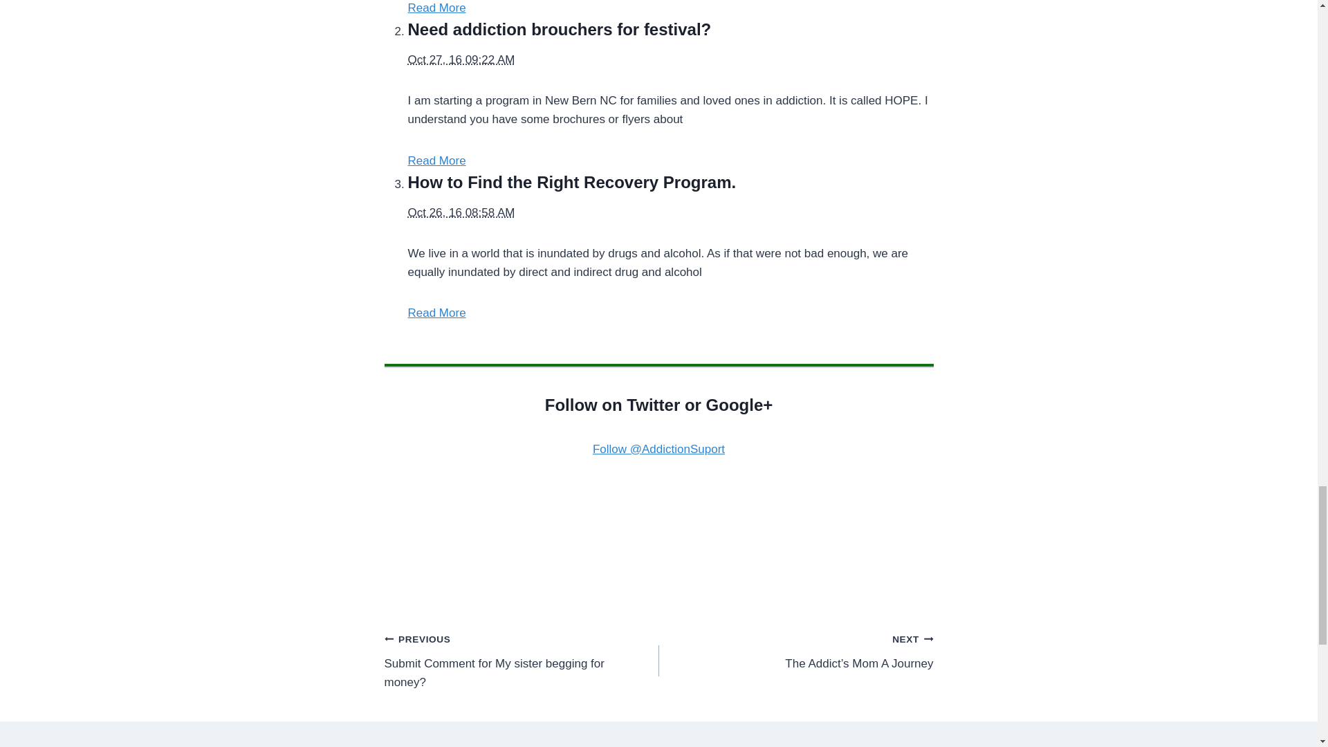 The height and width of the screenshot is (747, 1328). Describe the element at coordinates (560, 29) in the screenshot. I see `Need addiction brouchers for festival?` at that location.